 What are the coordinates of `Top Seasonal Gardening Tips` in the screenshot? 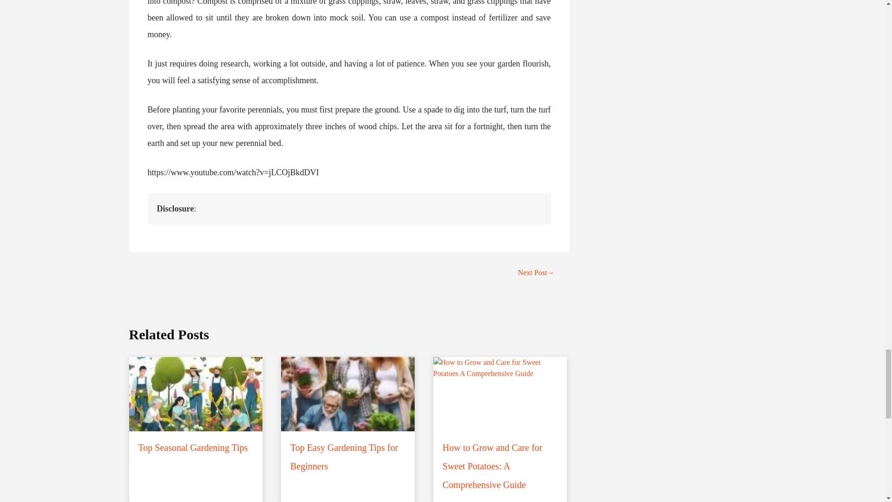 It's located at (196, 411).